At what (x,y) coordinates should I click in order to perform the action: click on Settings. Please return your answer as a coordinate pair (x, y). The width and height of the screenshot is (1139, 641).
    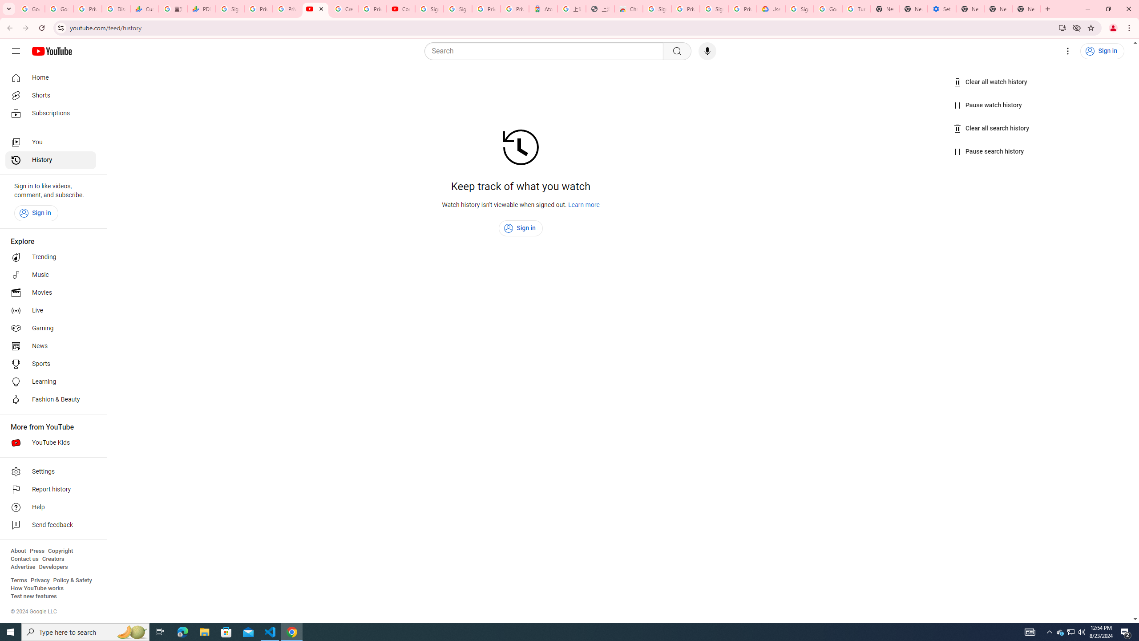
    Looking at the image, I should click on (51, 472).